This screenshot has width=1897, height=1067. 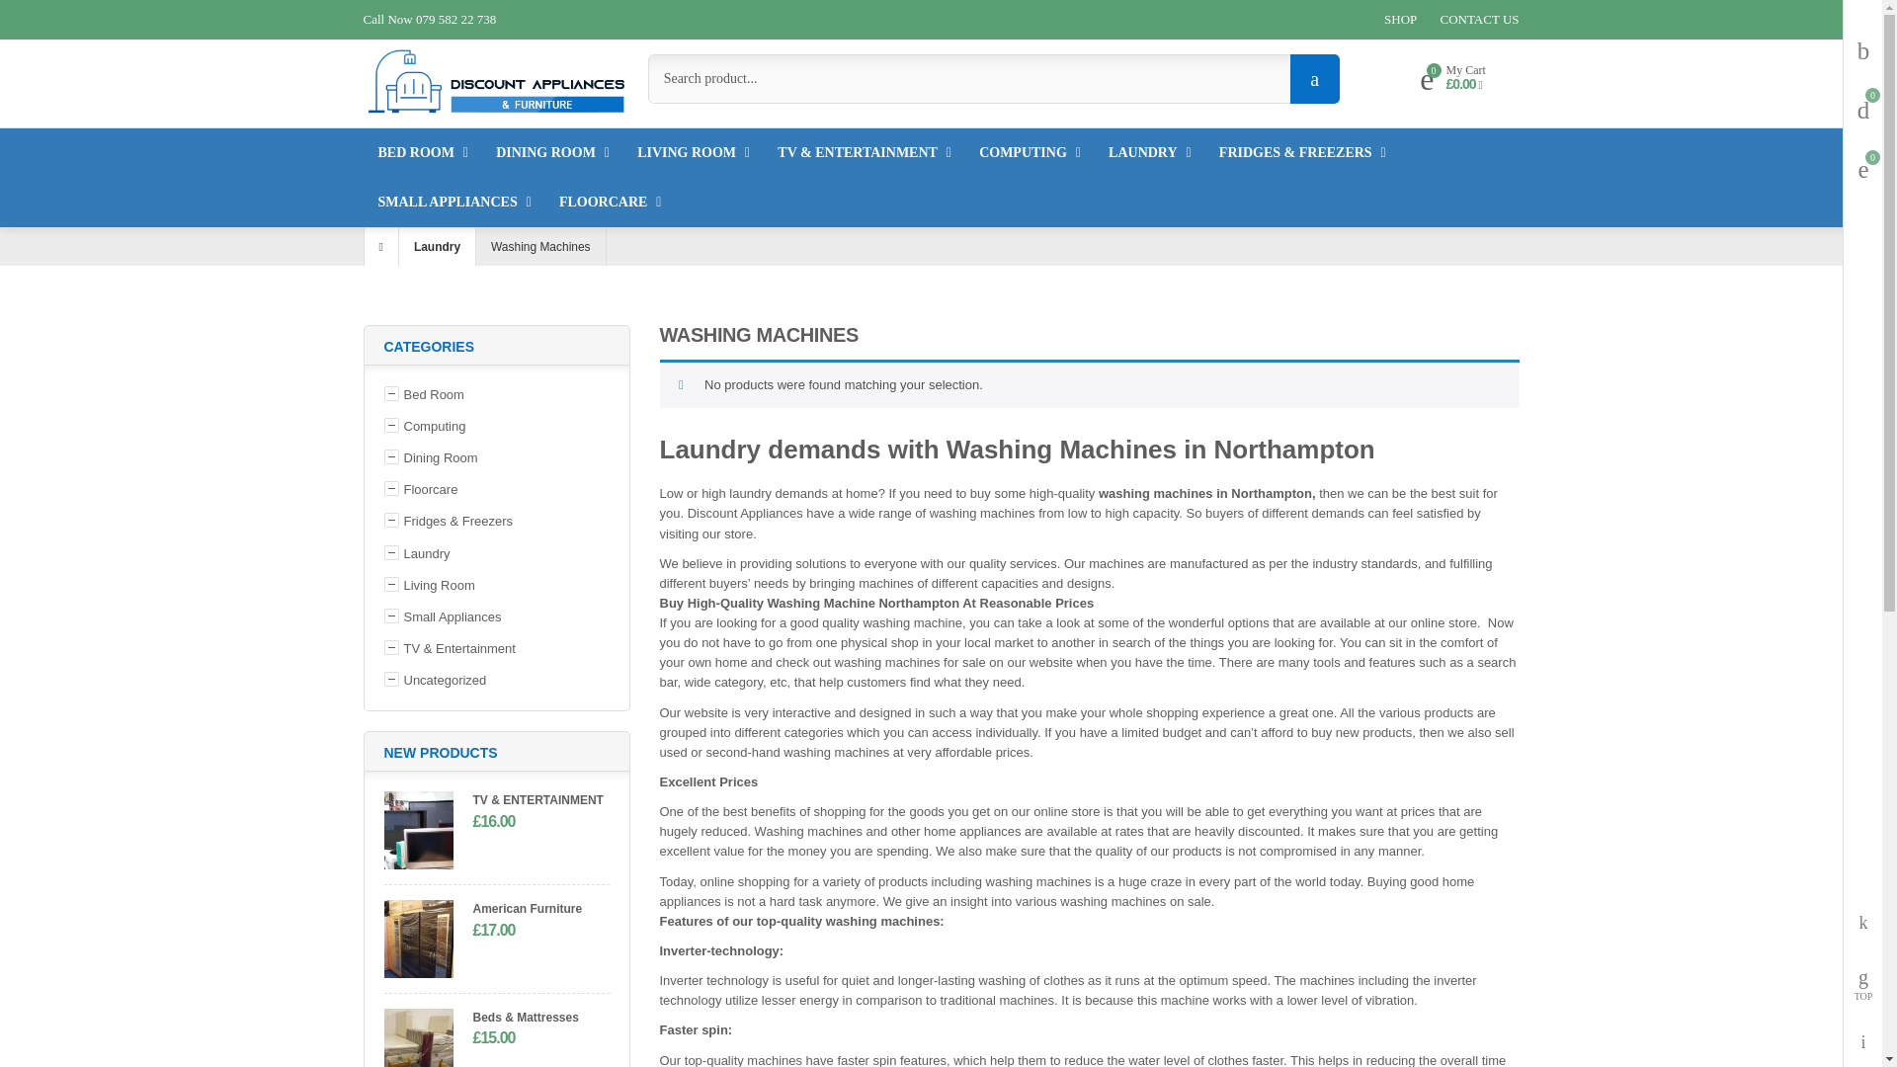 What do you see at coordinates (545, 152) in the screenshot?
I see `DINING ROOM` at bounding box center [545, 152].